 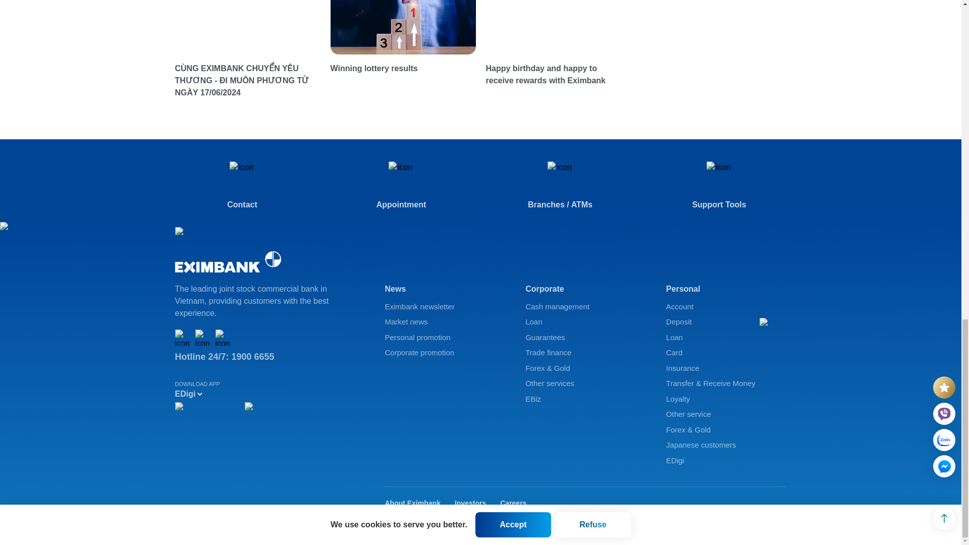 I want to click on Support Tools, so click(x=720, y=186).